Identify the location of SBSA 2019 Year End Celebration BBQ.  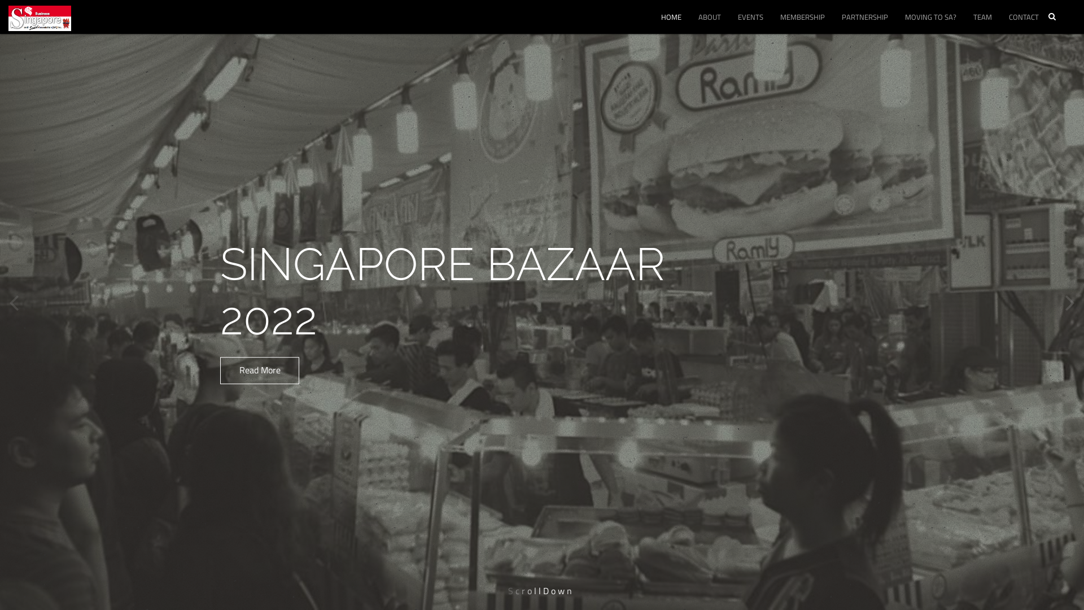
(509, 282).